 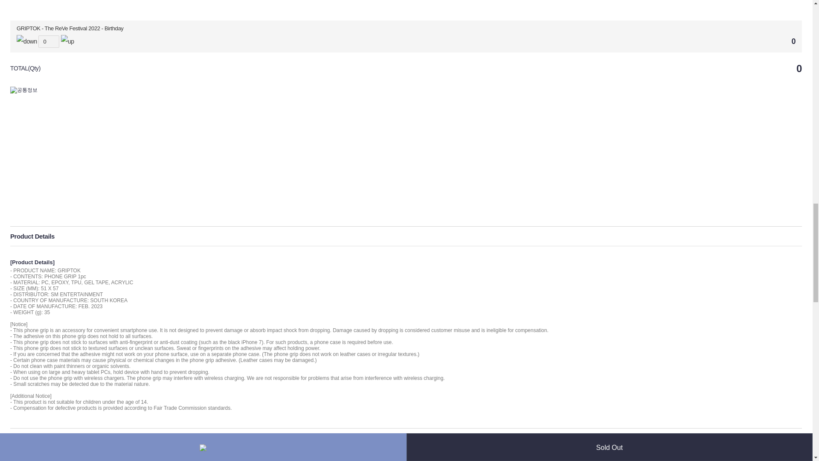 What do you see at coordinates (49, 42) in the screenshot?
I see `0` at bounding box center [49, 42].